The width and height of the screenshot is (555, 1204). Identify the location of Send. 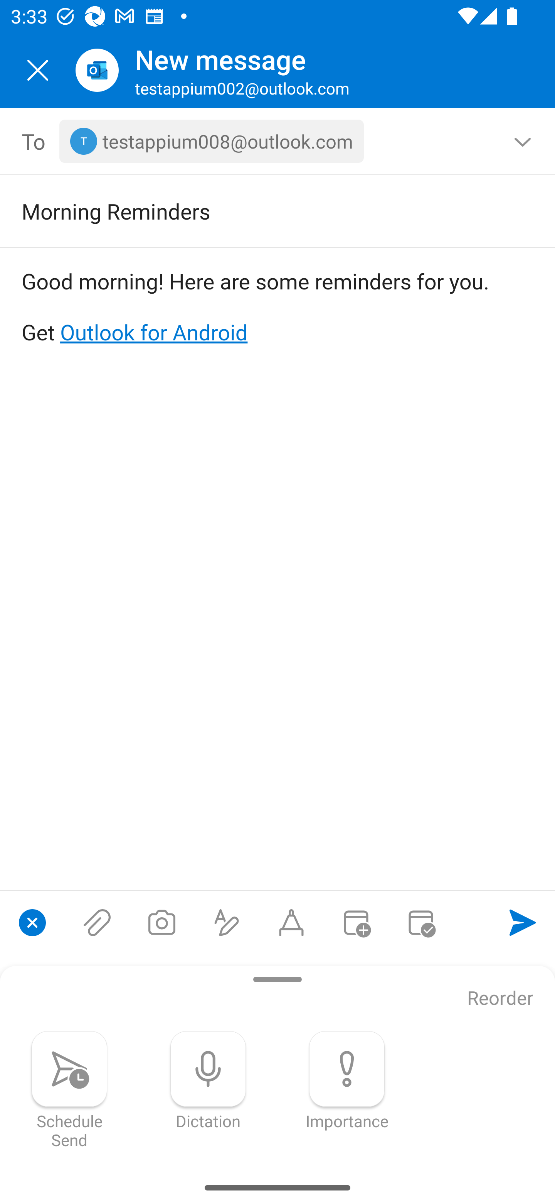
(523, 922).